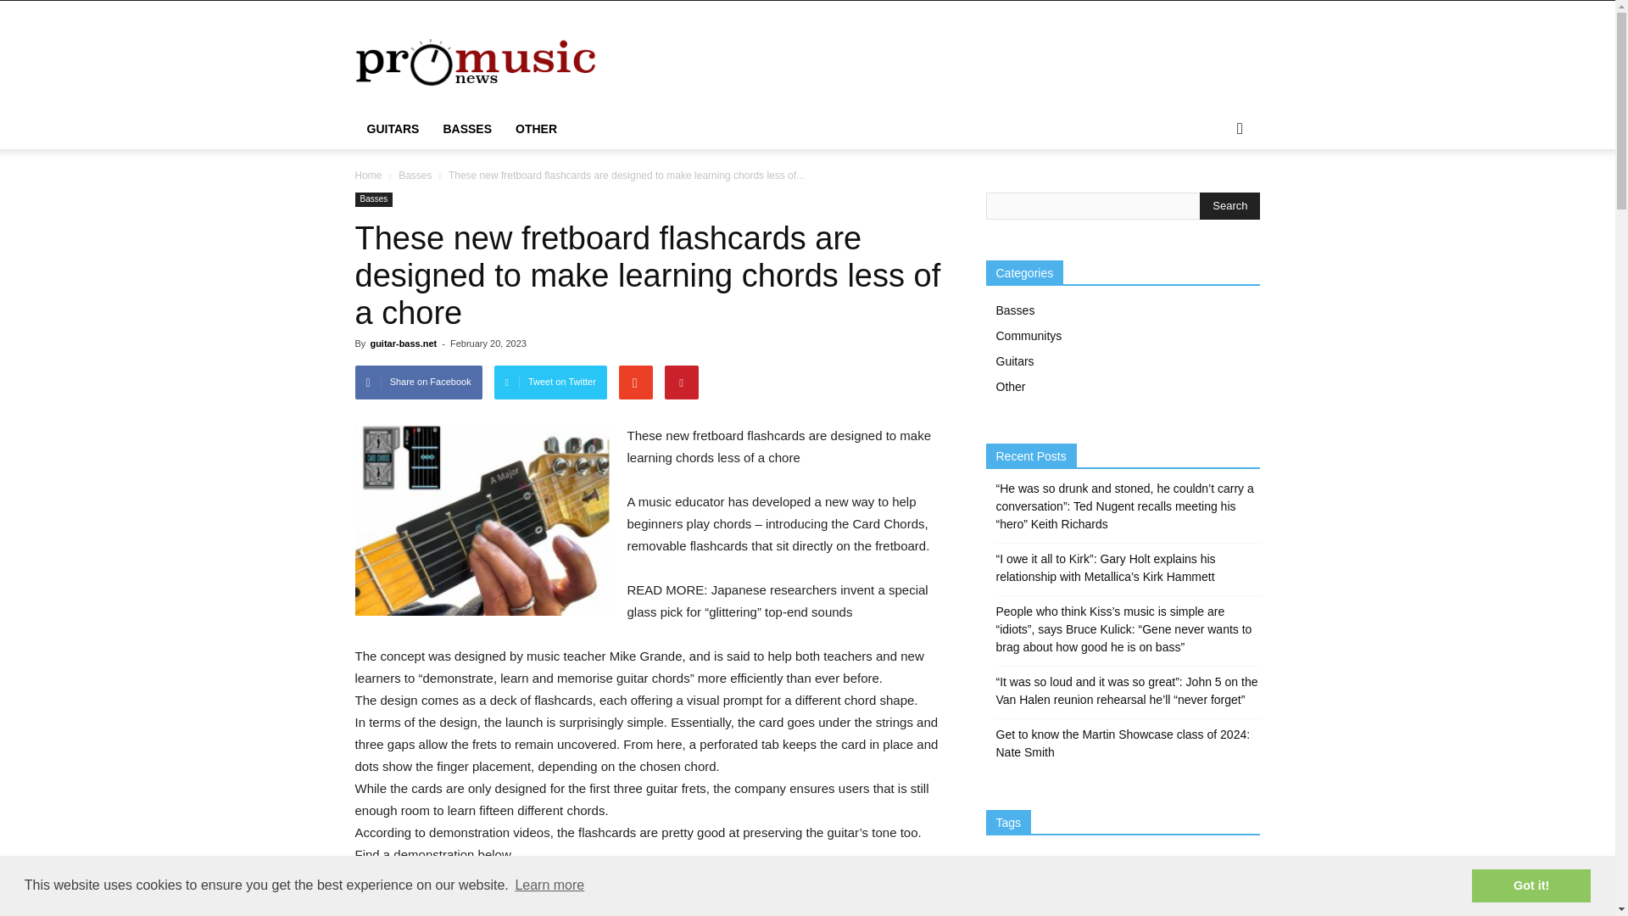 The width and height of the screenshot is (1628, 916). What do you see at coordinates (1530, 885) in the screenshot?
I see `Got it!` at bounding box center [1530, 885].